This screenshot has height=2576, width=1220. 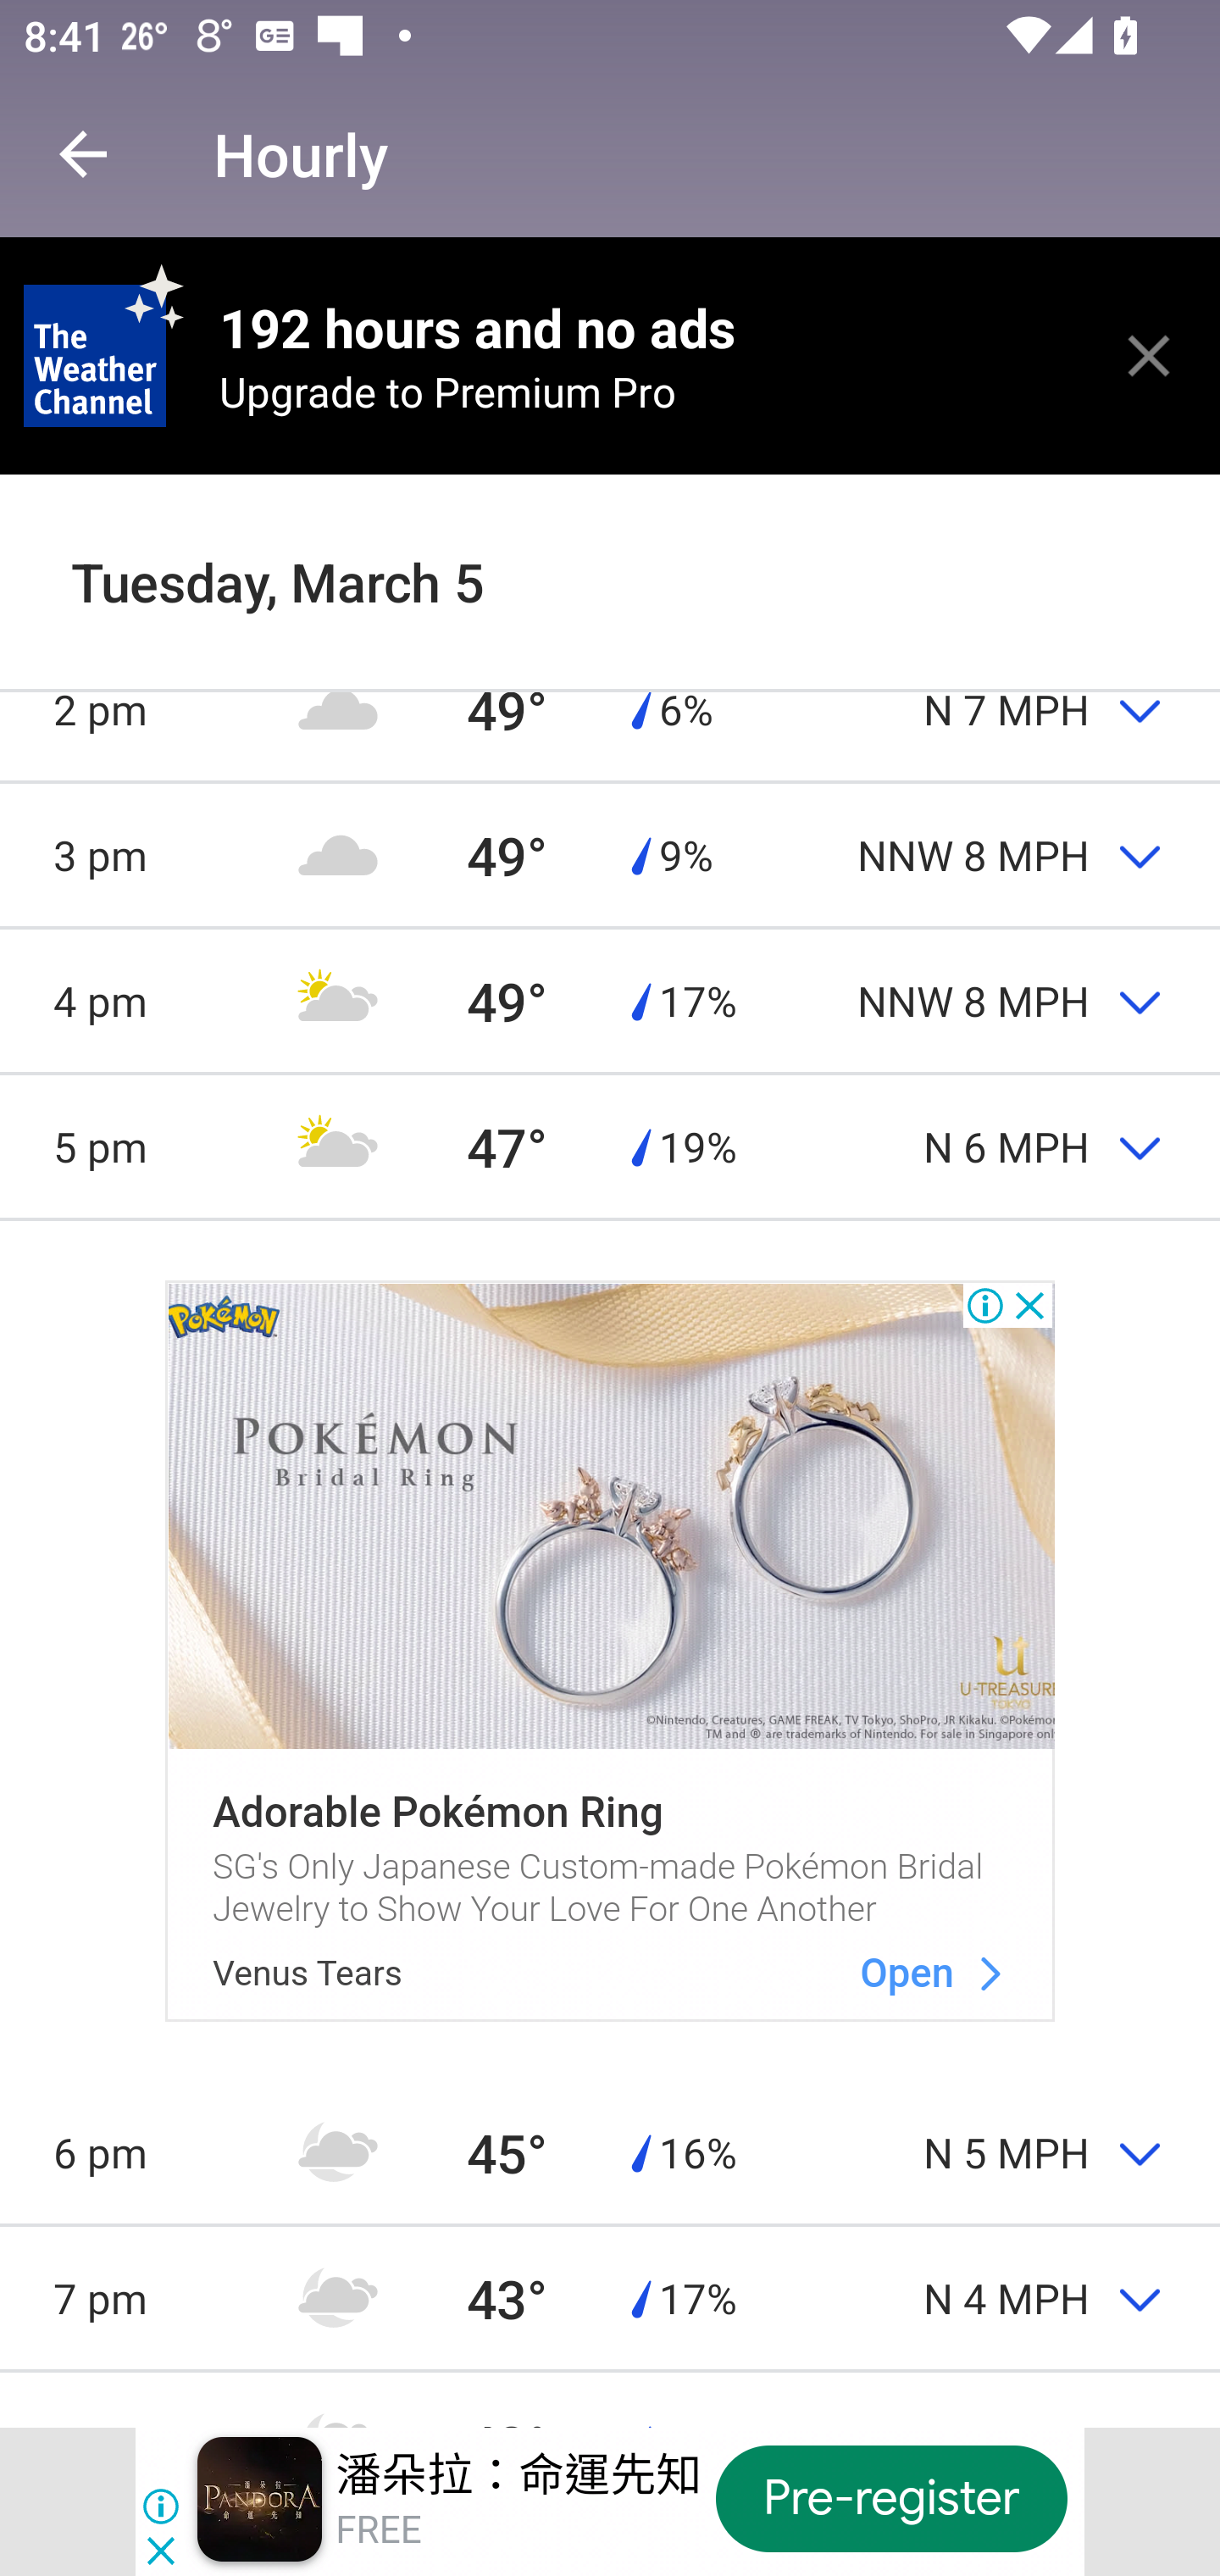 What do you see at coordinates (1149, 355) in the screenshot?
I see `close this` at bounding box center [1149, 355].